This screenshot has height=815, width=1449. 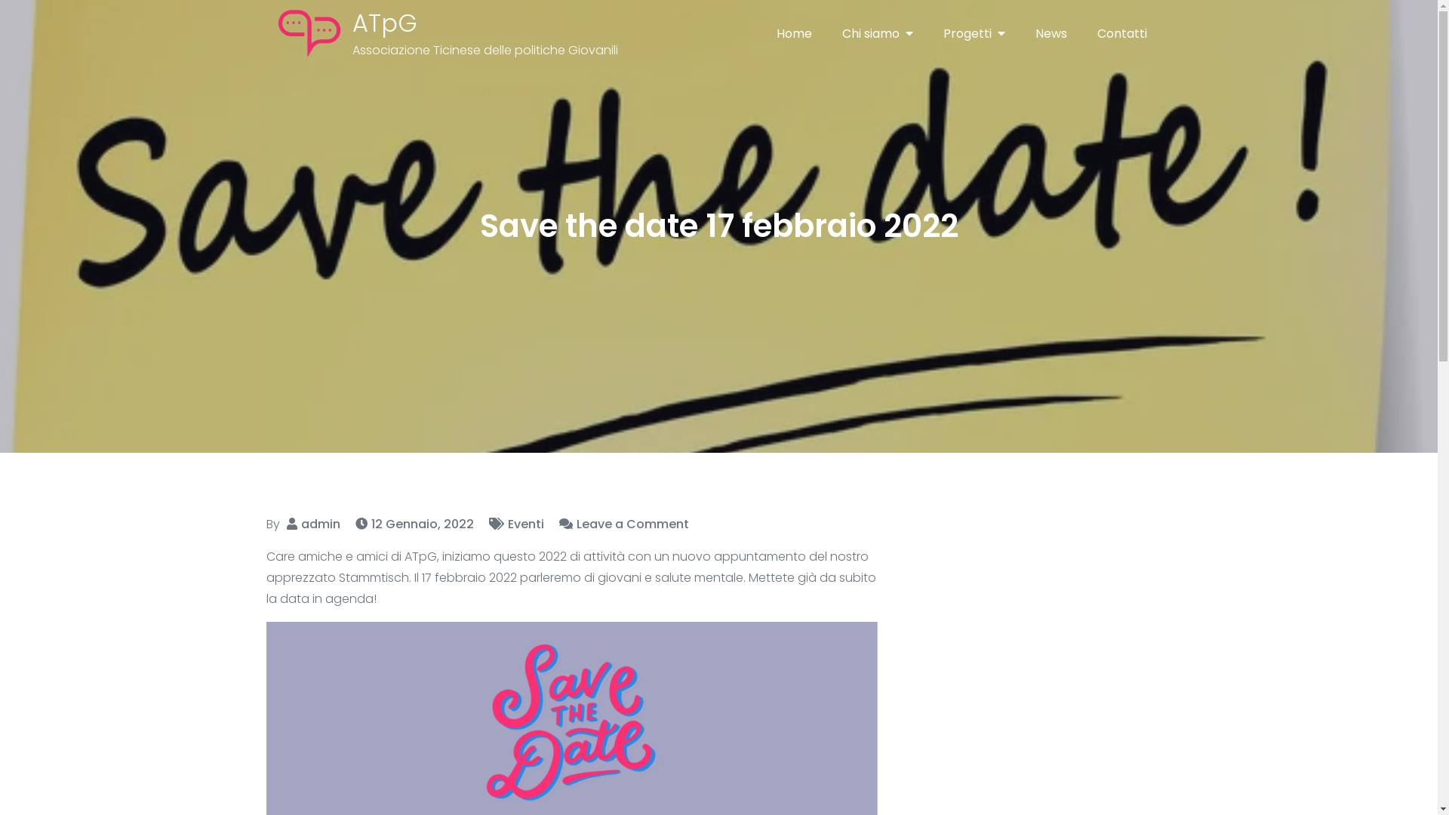 What do you see at coordinates (525, 524) in the screenshot?
I see `Eventi` at bounding box center [525, 524].